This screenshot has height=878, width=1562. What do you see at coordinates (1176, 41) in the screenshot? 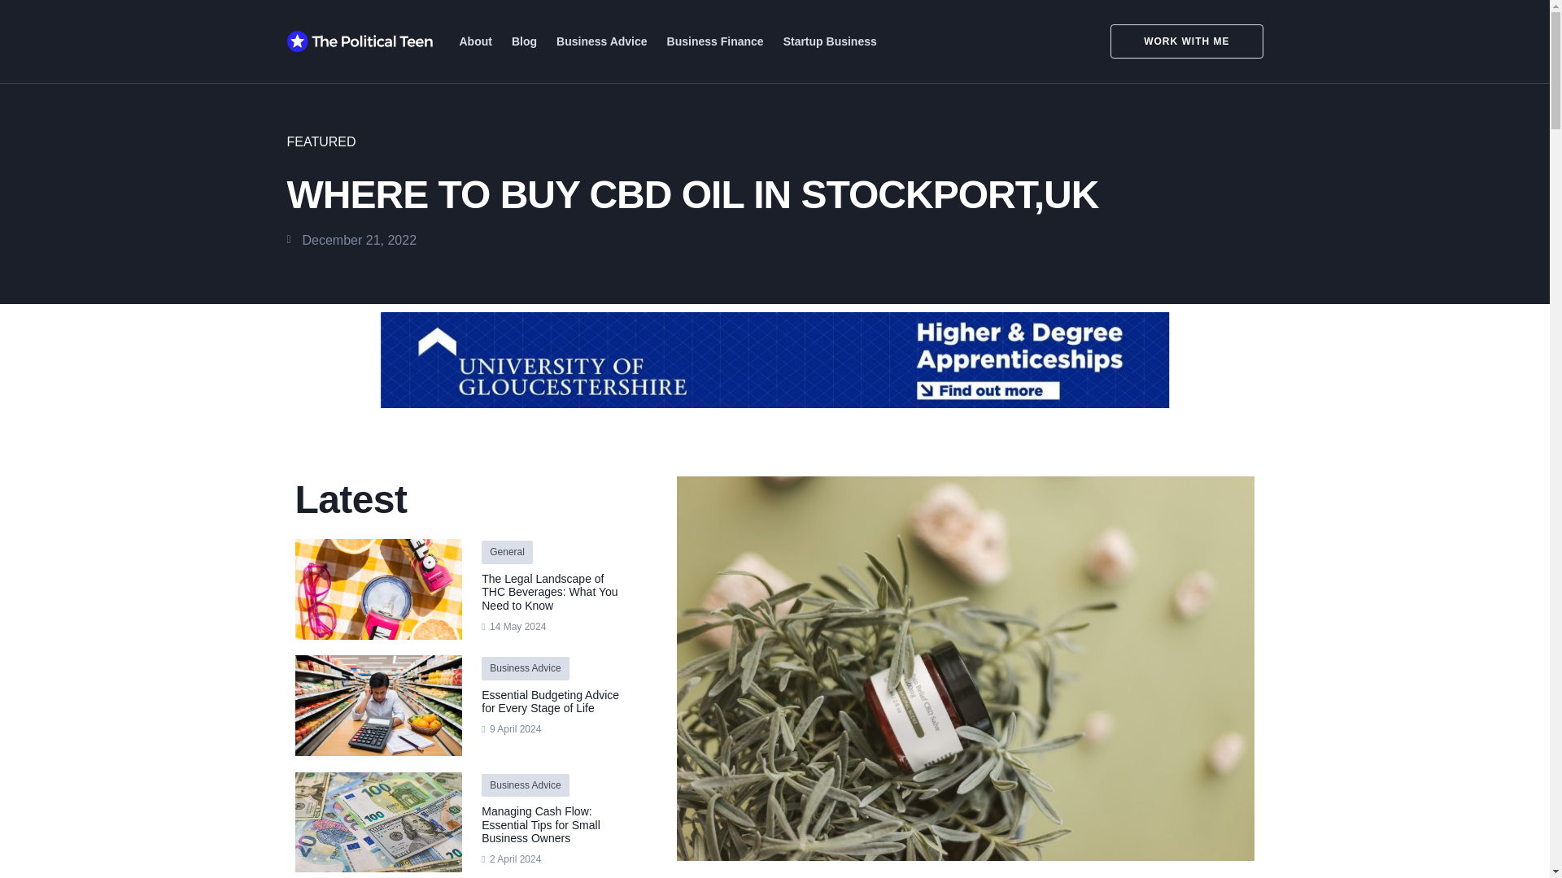
I see `WORK WITH ME` at bounding box center [1176, 41].